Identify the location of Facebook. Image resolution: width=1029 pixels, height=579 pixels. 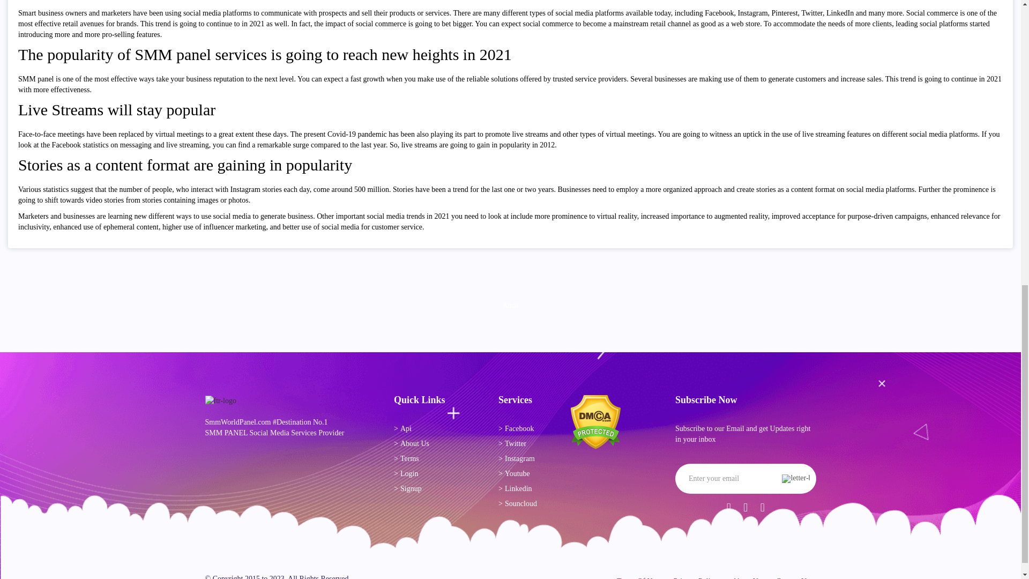
(526, 429).